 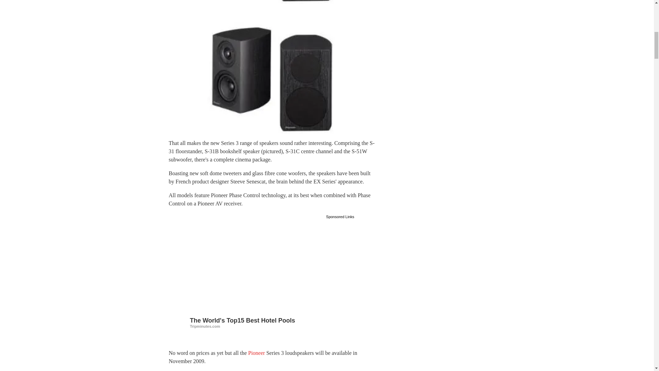 I want to click on The World's Top15 Best Hotel Pools, so click(x=272, y=322).